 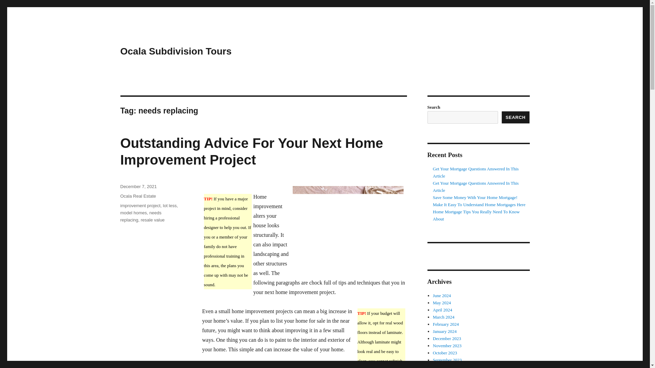 I want to click on Make It Easy To Understand Home Mortgages Here, so click(x=479, y=204).